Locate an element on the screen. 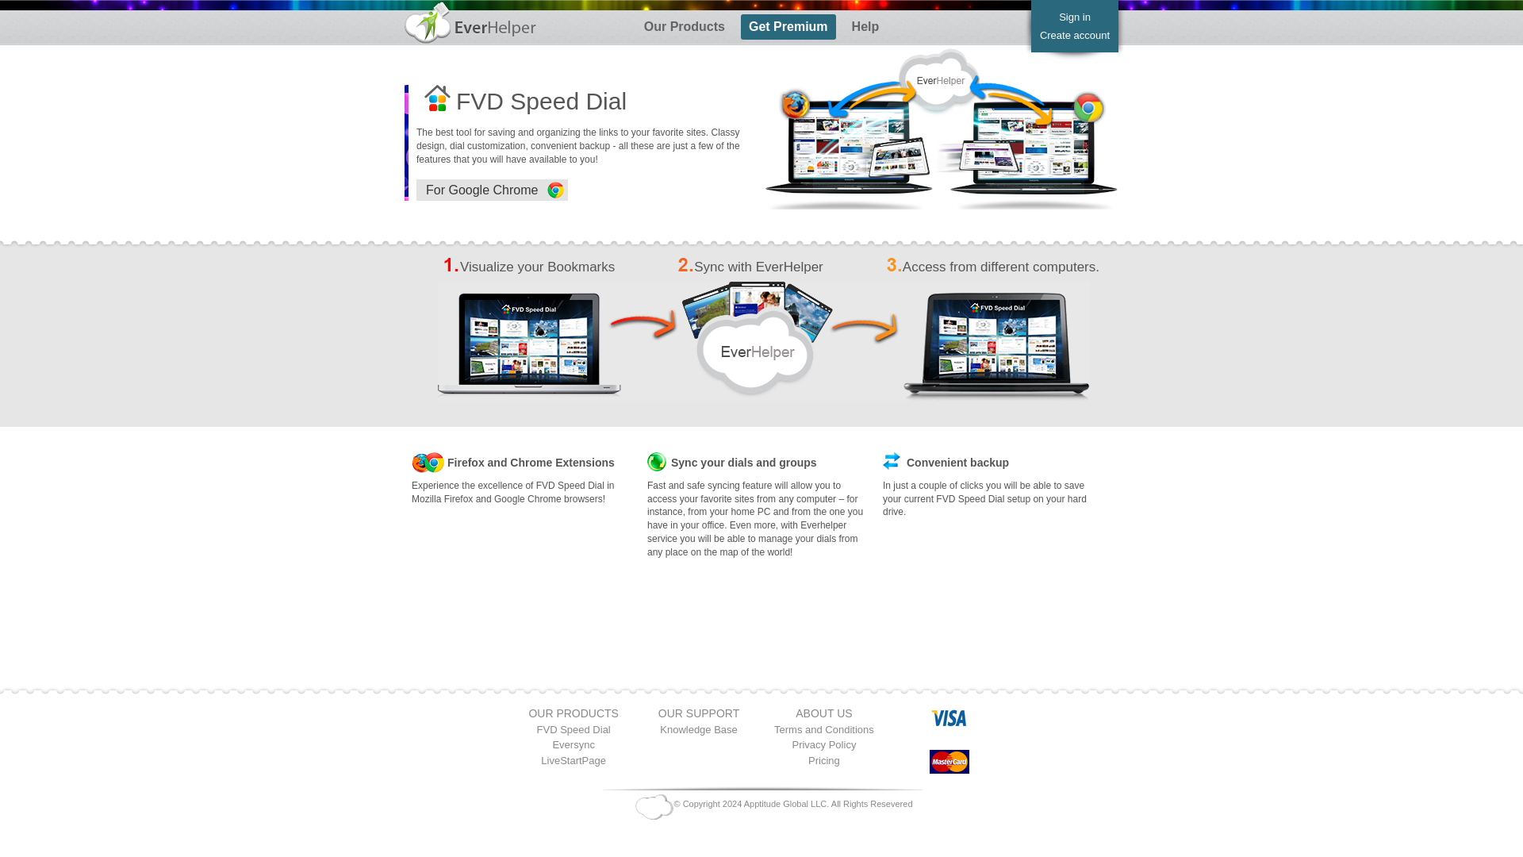 The width and height of the screenshot is (1523, 857). Sign in is located at coordinates (1074, 17).